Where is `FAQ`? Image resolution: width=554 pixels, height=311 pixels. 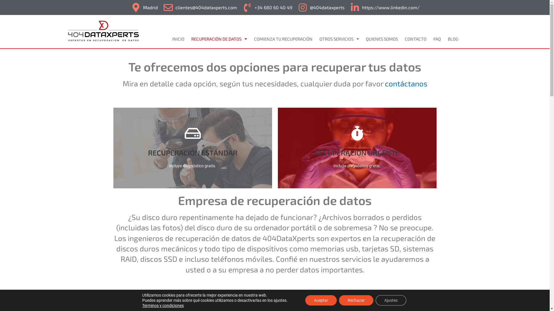 FAQ is located at coordinates (437, 39).